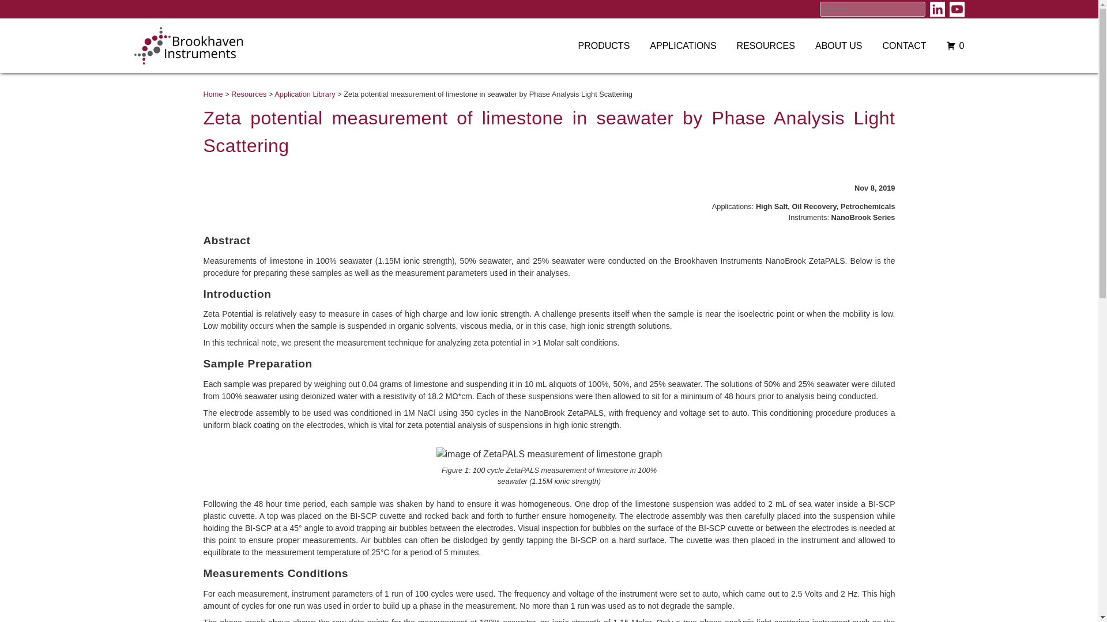 This screenshot has height=622, width=1107. I want to click on Home, so click(212, 93).